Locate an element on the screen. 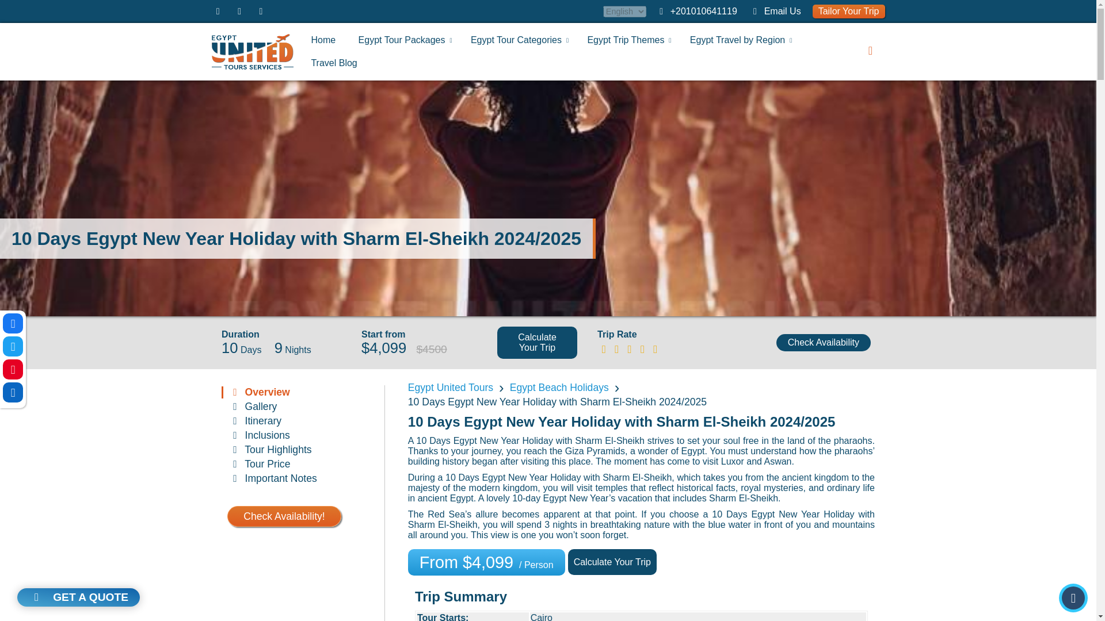 The height and width of the screenshot is (621, 1105). facebook is located at coordinates (218, 11).